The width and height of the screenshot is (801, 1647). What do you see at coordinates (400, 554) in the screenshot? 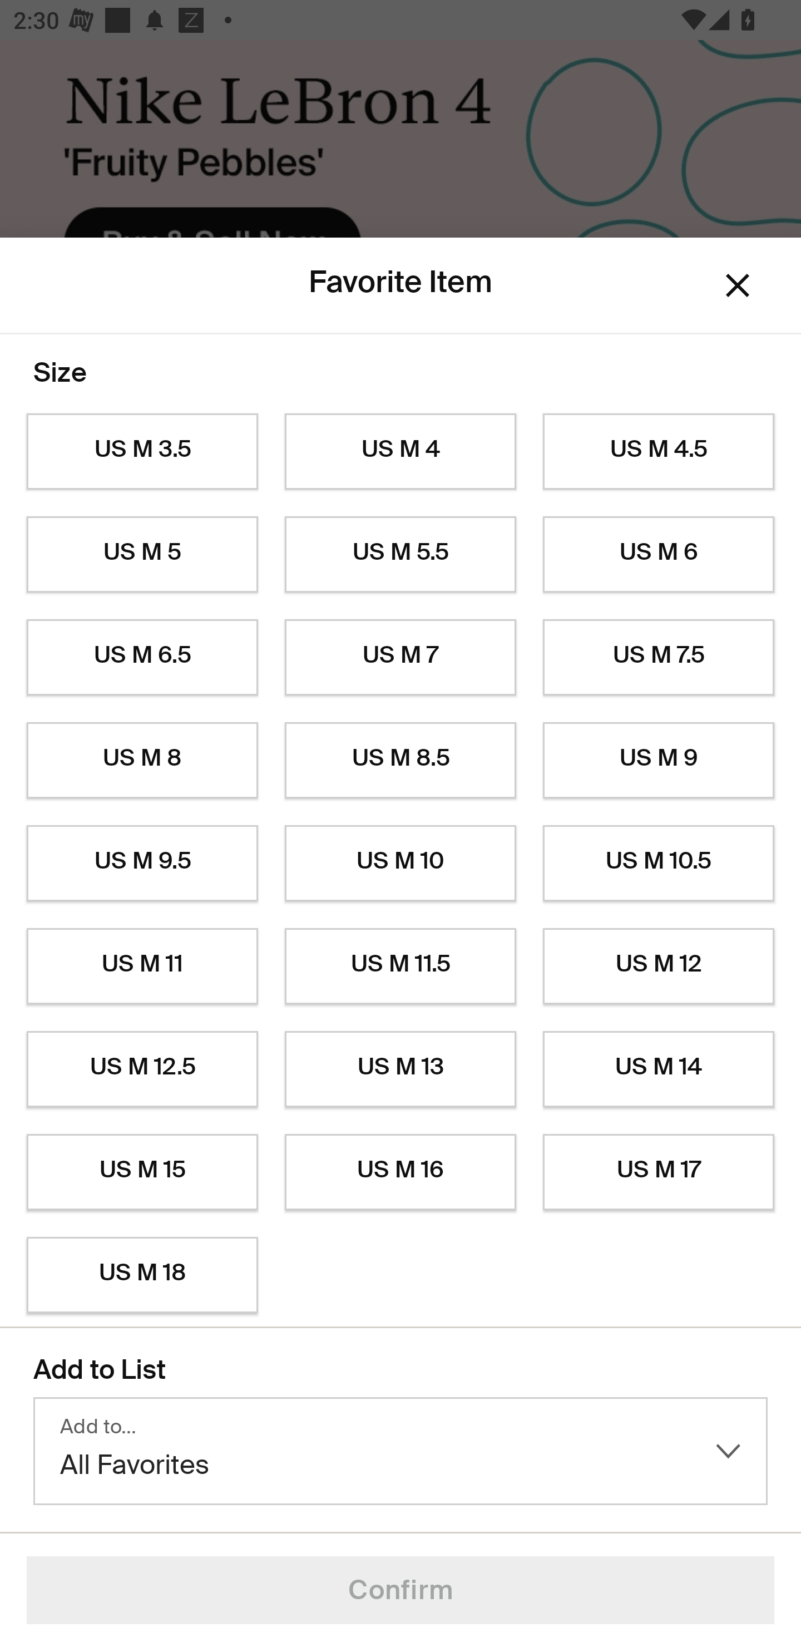
I see `US M 5.5` at bounding box center [400, 554].